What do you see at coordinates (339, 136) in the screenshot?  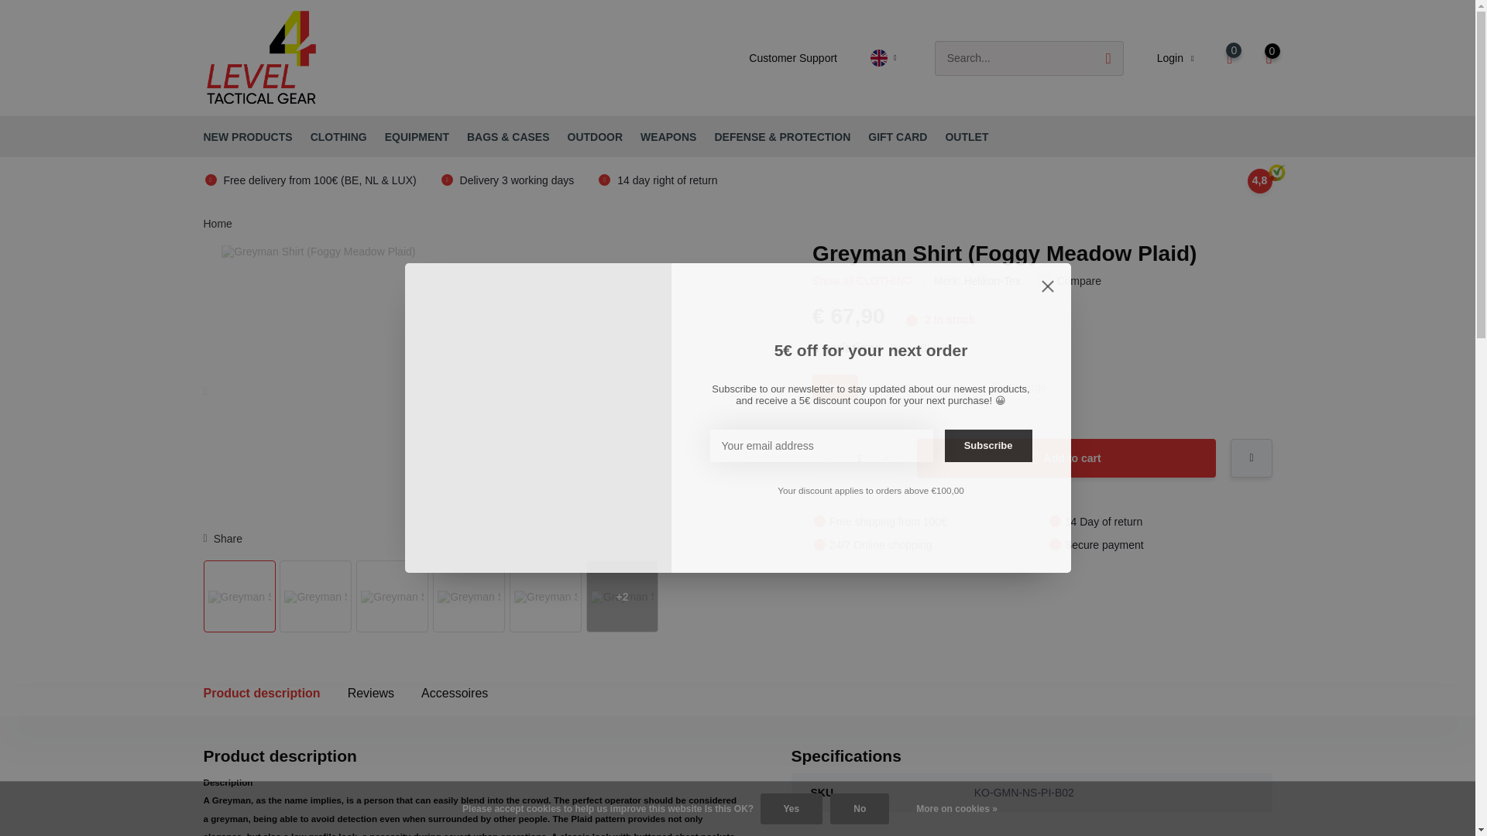 I see `NEW PRODUCTS` at bounding box center [339, 136].